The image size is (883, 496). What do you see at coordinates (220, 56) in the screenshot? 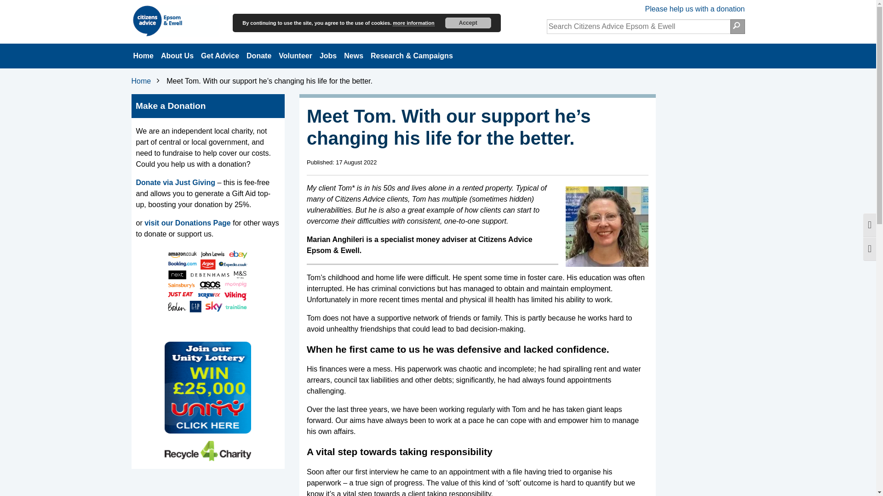
I see `Get Advice` at bounding box center [220, 56].